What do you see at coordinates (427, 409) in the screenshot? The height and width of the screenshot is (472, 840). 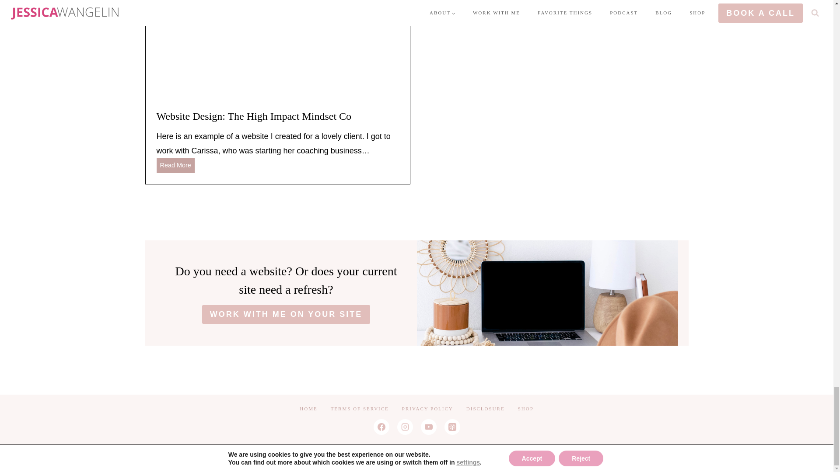 I see `Website Design: The High Impact Mindset Co` at bounding box center [427, 409].